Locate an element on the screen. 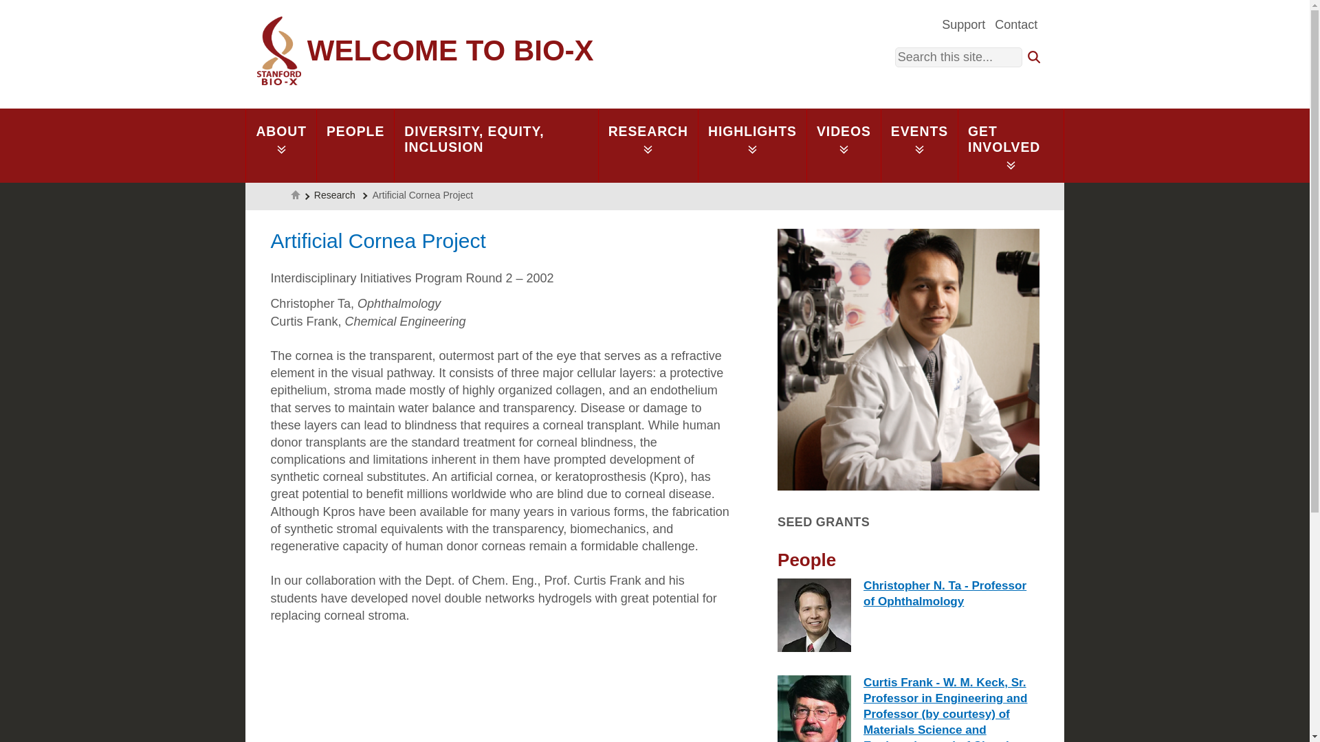 The width and height of the screenshot is (1320, 742). PEOPLE is located at coordinates (355, 145).